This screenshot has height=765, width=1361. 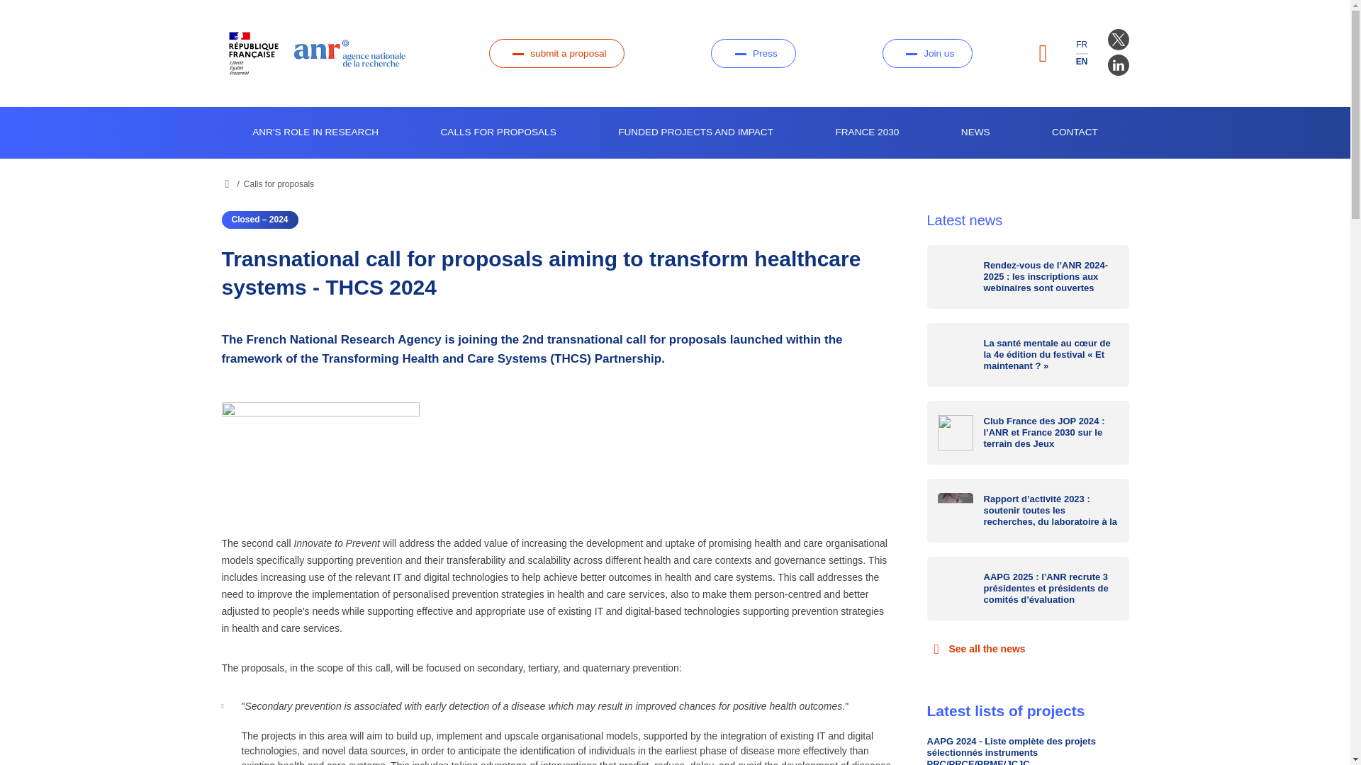 I want to click on submit a proposal, so click(x=556, y=54).